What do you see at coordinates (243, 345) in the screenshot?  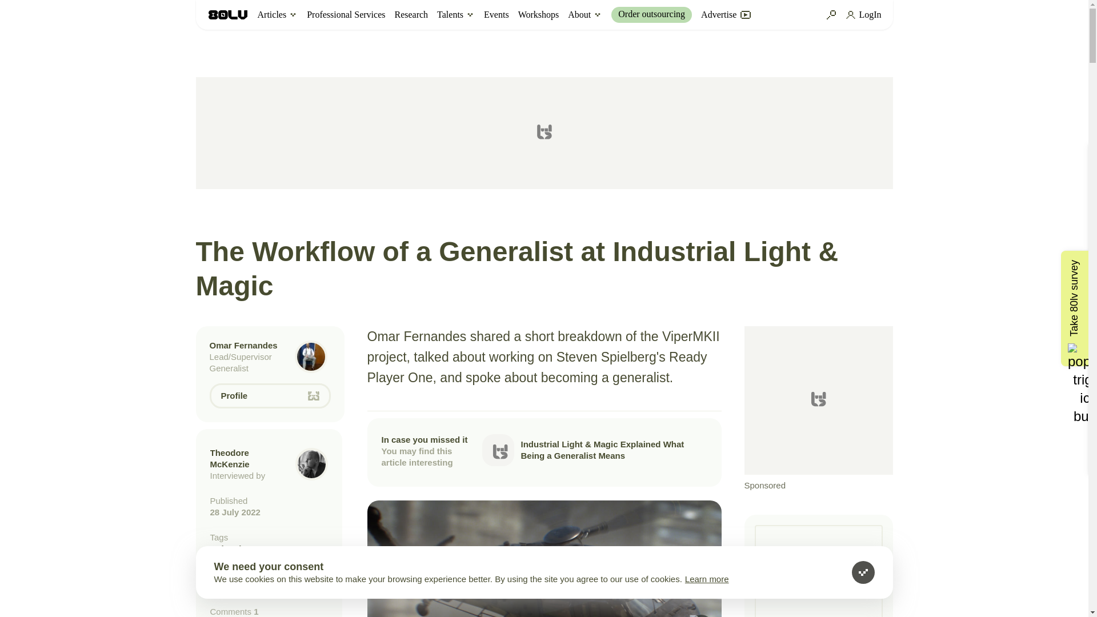 I see `Omar Fernandes` at bounding box center [243, 345].